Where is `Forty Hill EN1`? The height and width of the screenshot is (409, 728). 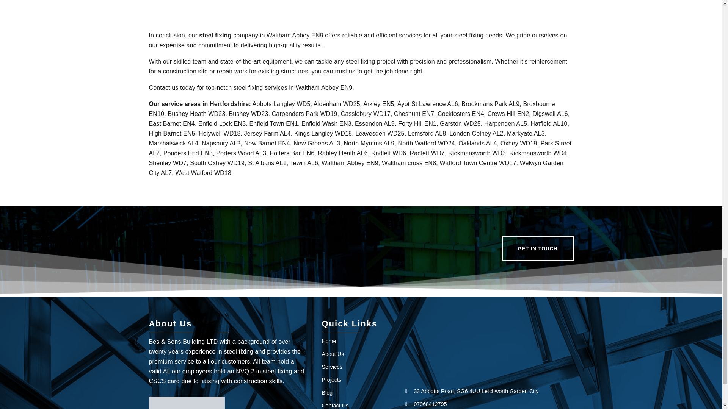 Forty Hill EN1 is located at coordinates (417, 123).